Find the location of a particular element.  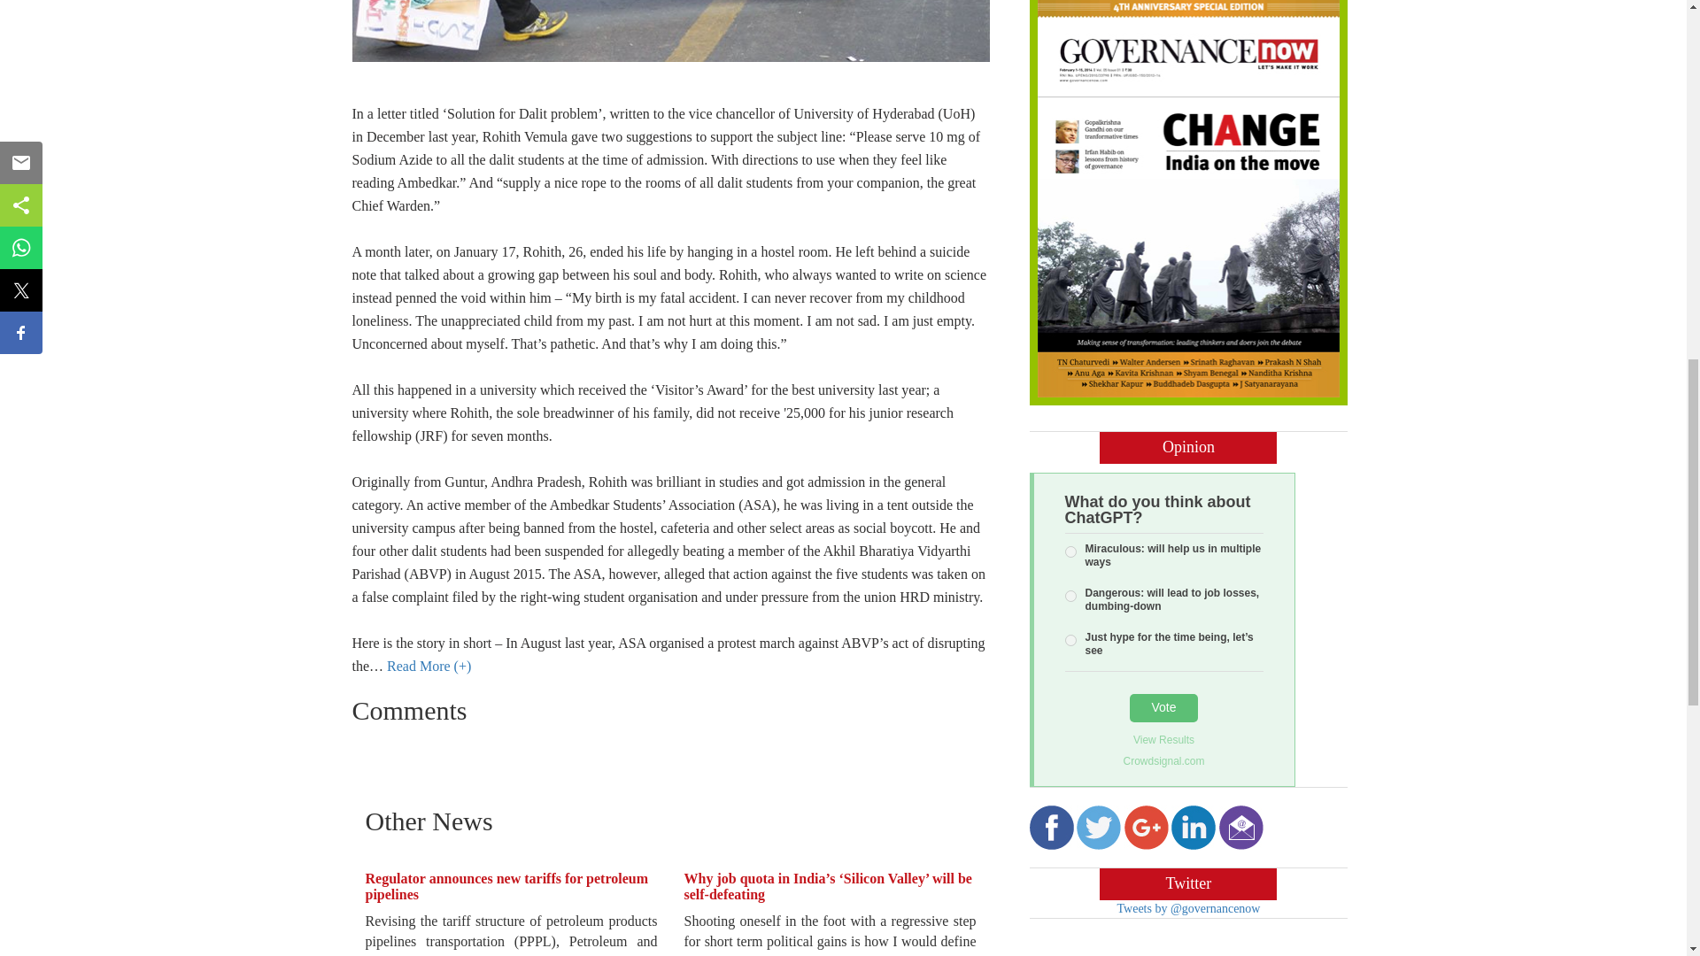

Facebook is located at coordinates (1050, 828).